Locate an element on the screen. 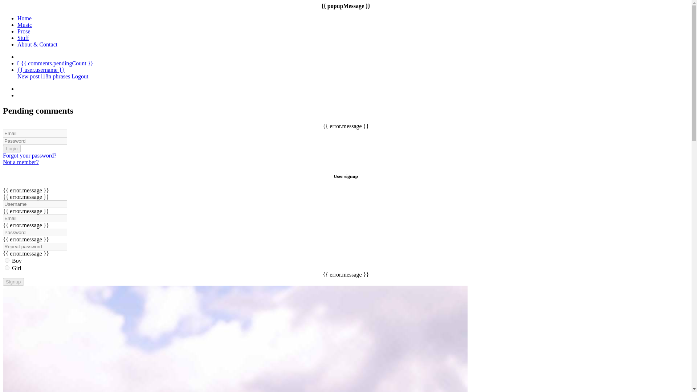 This screenshot has width=697, height=392. Female is located at coordinates (7, 268).